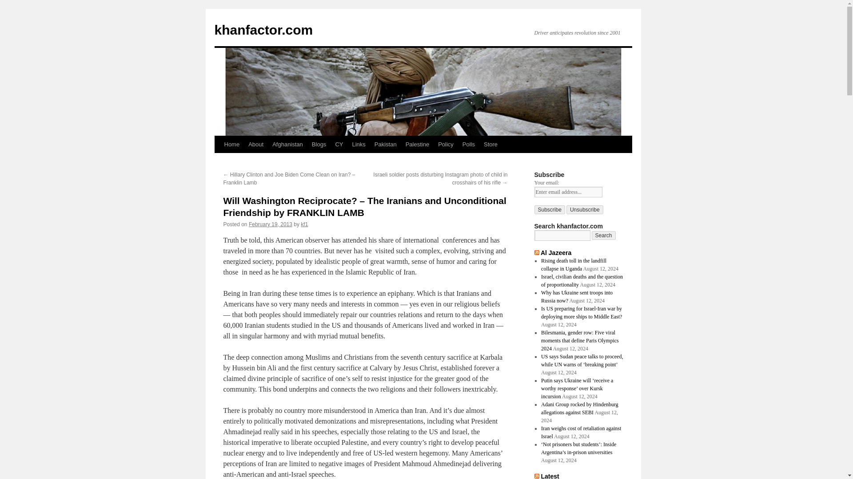  What do you see at coordinates (358, 144) in the screenshot?
I see `Links` at bounding box center [358, 144].